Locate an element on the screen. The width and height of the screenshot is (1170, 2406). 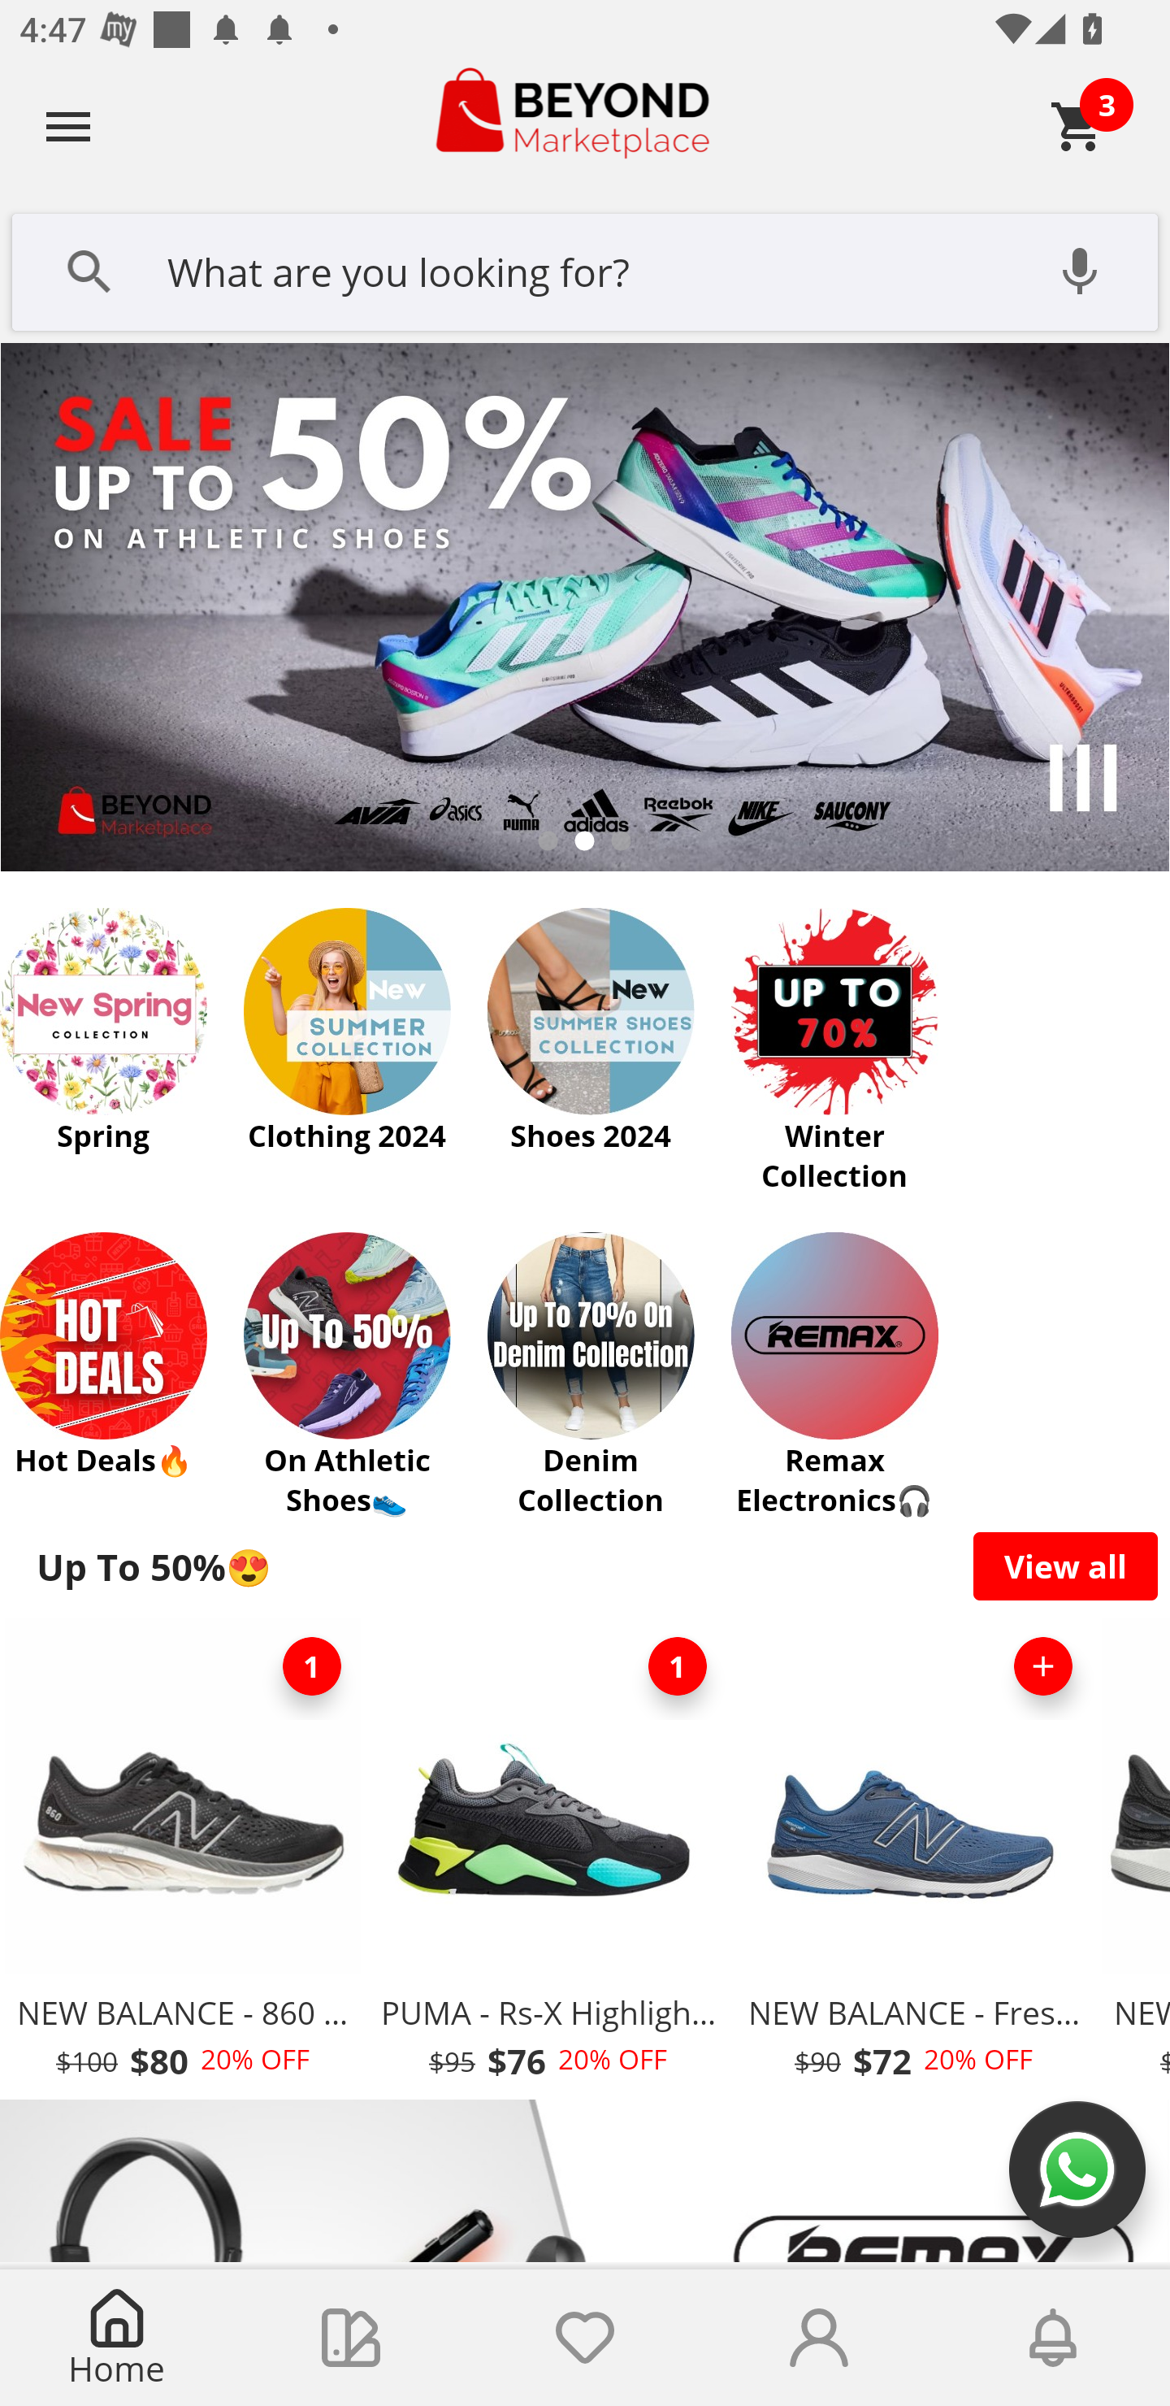
Navigate up is located at coordinates (68, 126).